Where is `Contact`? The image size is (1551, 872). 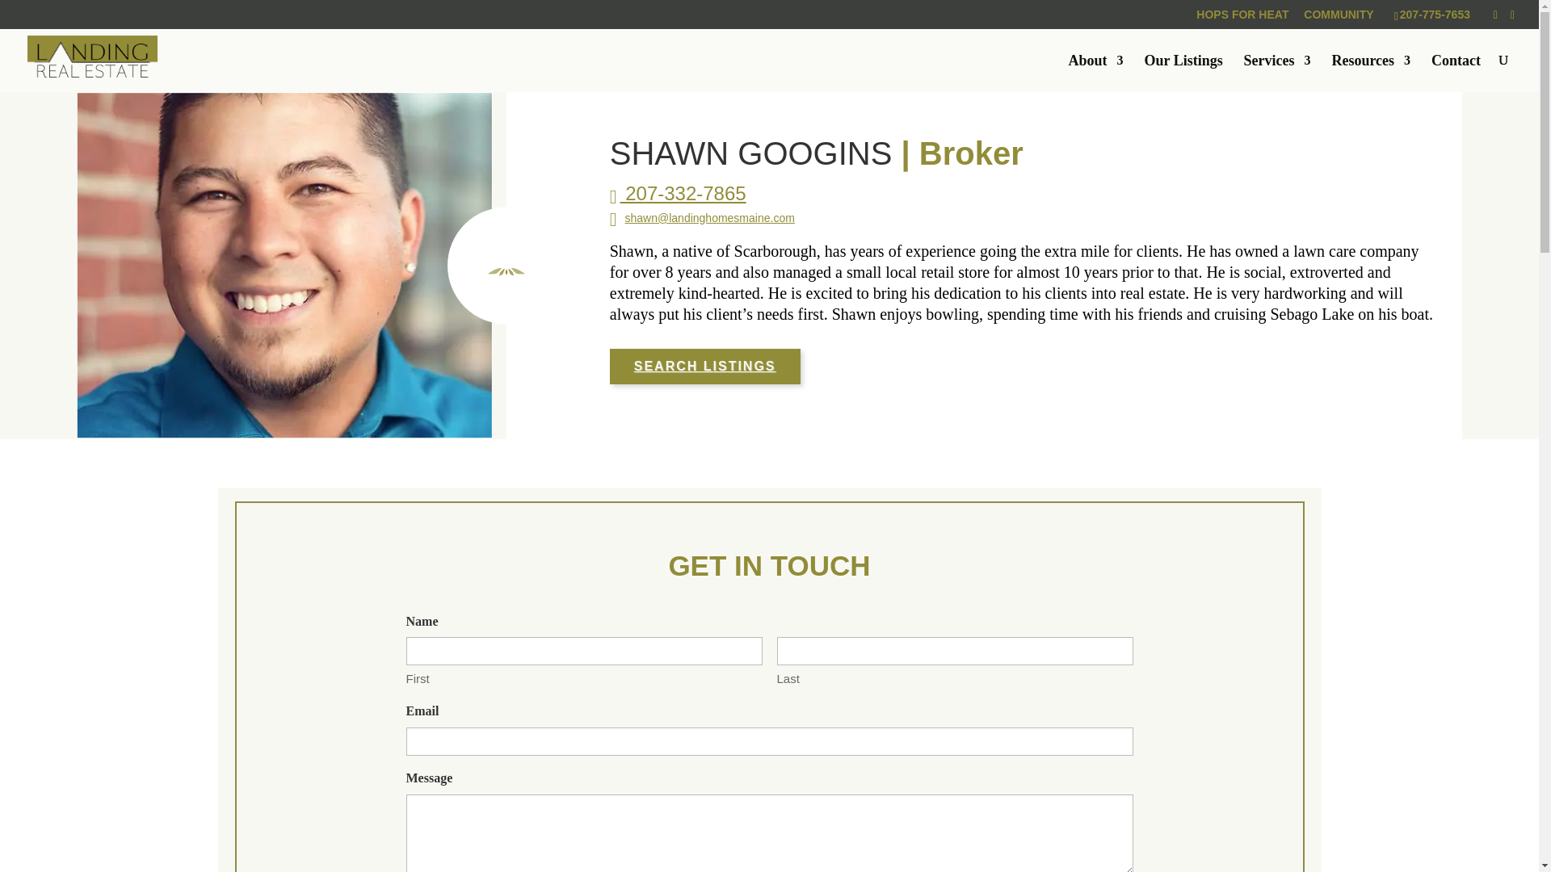
Contact is located at coordinates (1456, 73).